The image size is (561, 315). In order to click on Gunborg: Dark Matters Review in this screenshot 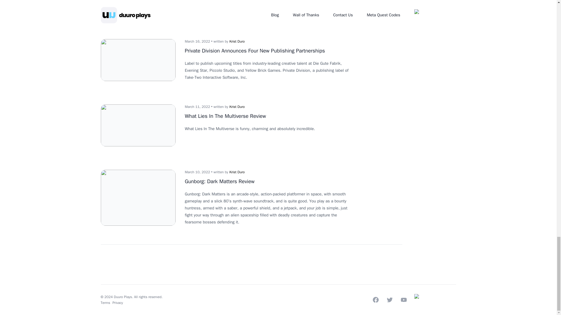, I will do `click(219, 181)`.